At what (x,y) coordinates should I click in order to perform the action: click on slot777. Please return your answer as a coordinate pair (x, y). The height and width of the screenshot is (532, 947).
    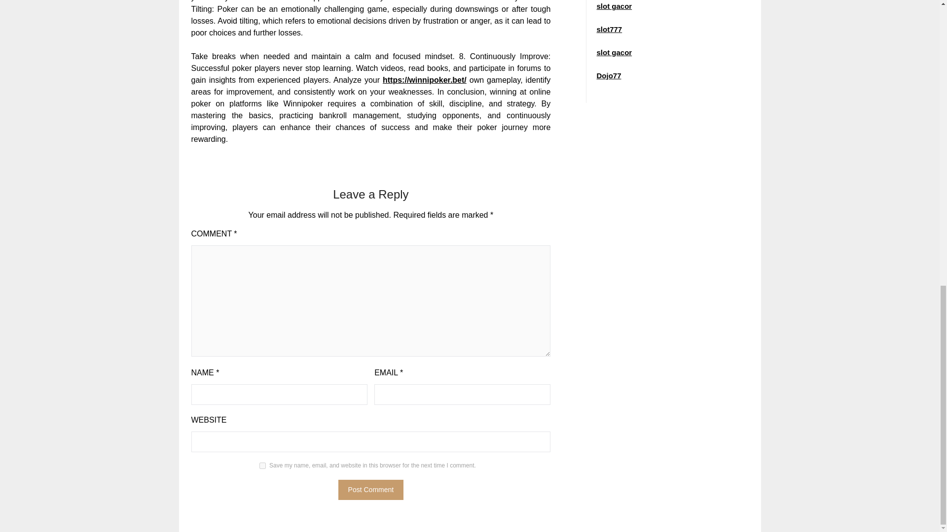
    Looking at the image, I should click on (609, 29).